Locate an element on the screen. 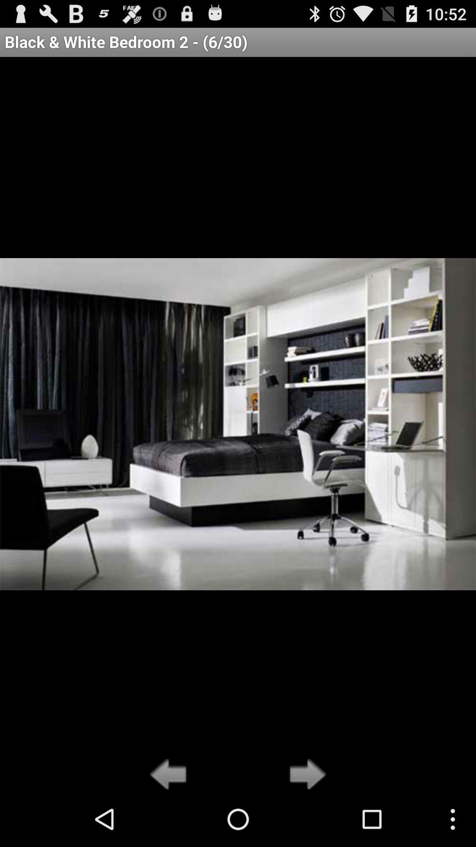 This screenshot has height=847, width=476. go forward to next picture is located at coordinates (305, 775).